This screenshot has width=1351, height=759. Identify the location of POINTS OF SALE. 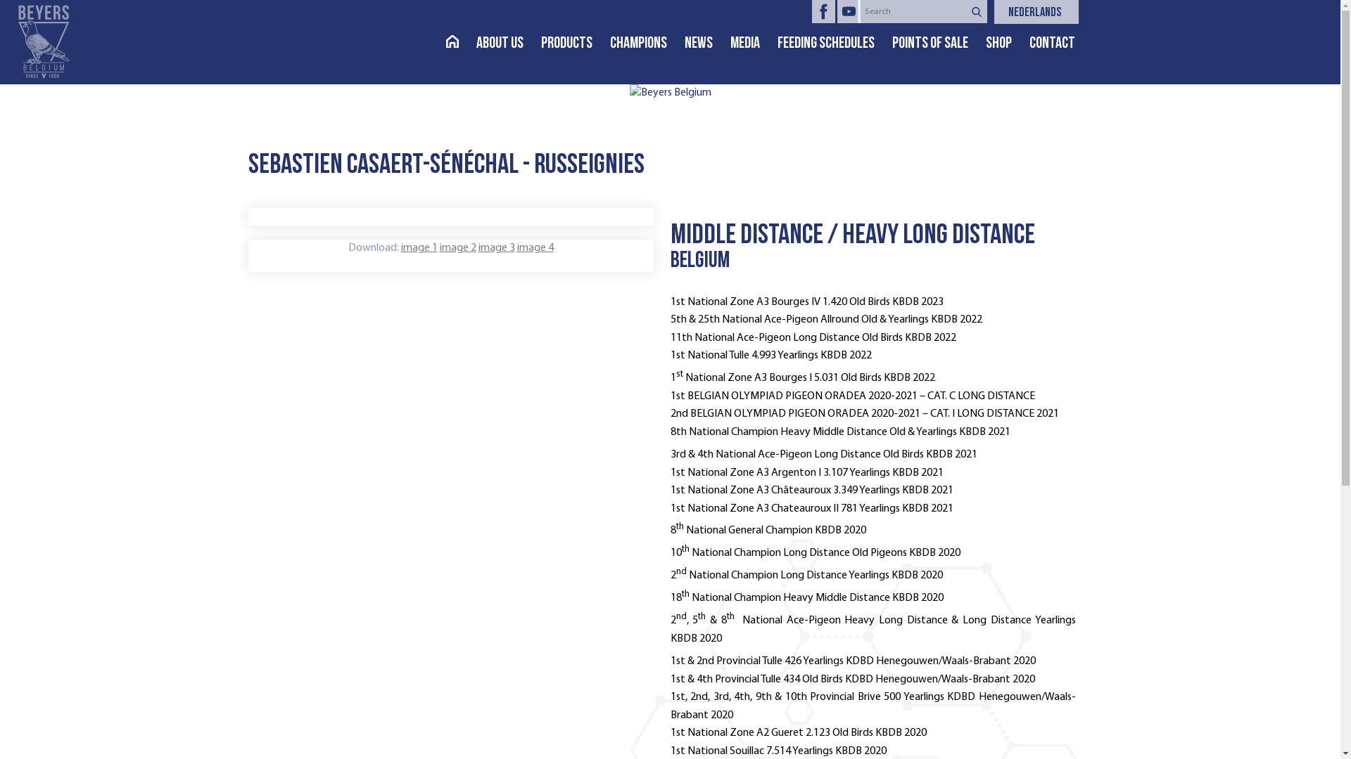
(939, 44).